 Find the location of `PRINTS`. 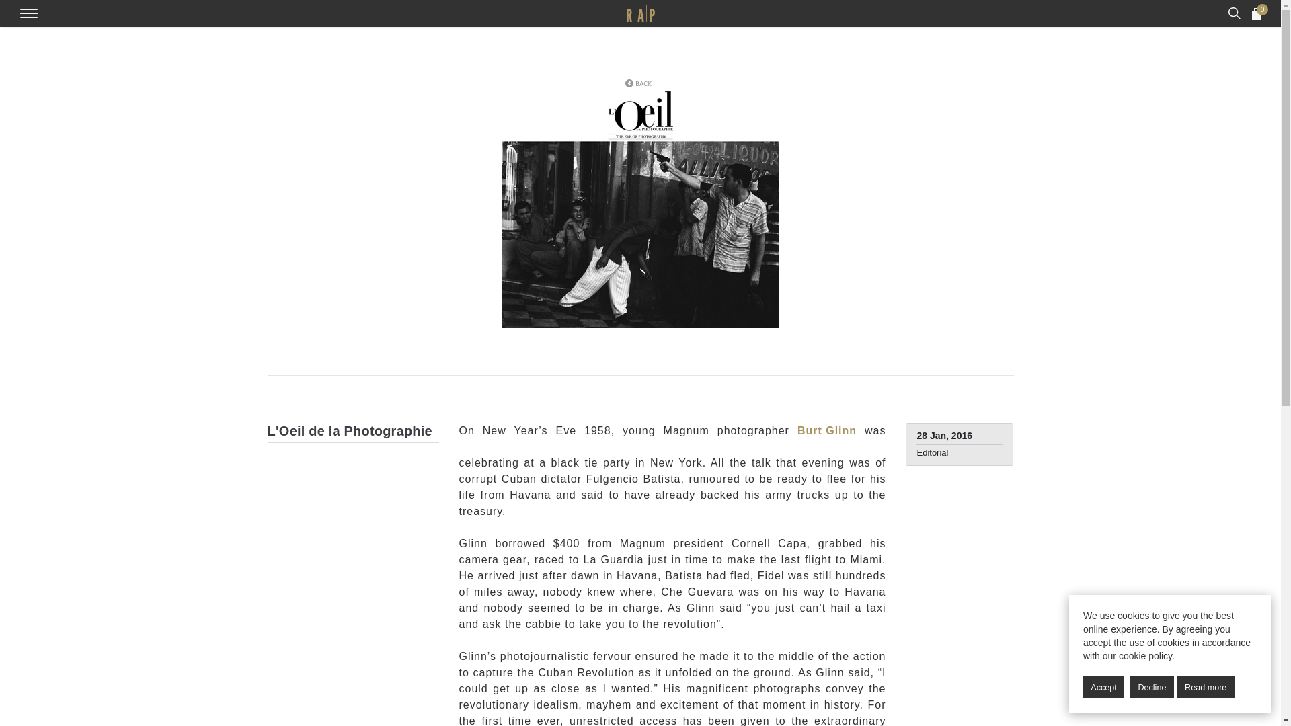

PRINTS is located at coordinates (1103, 687).